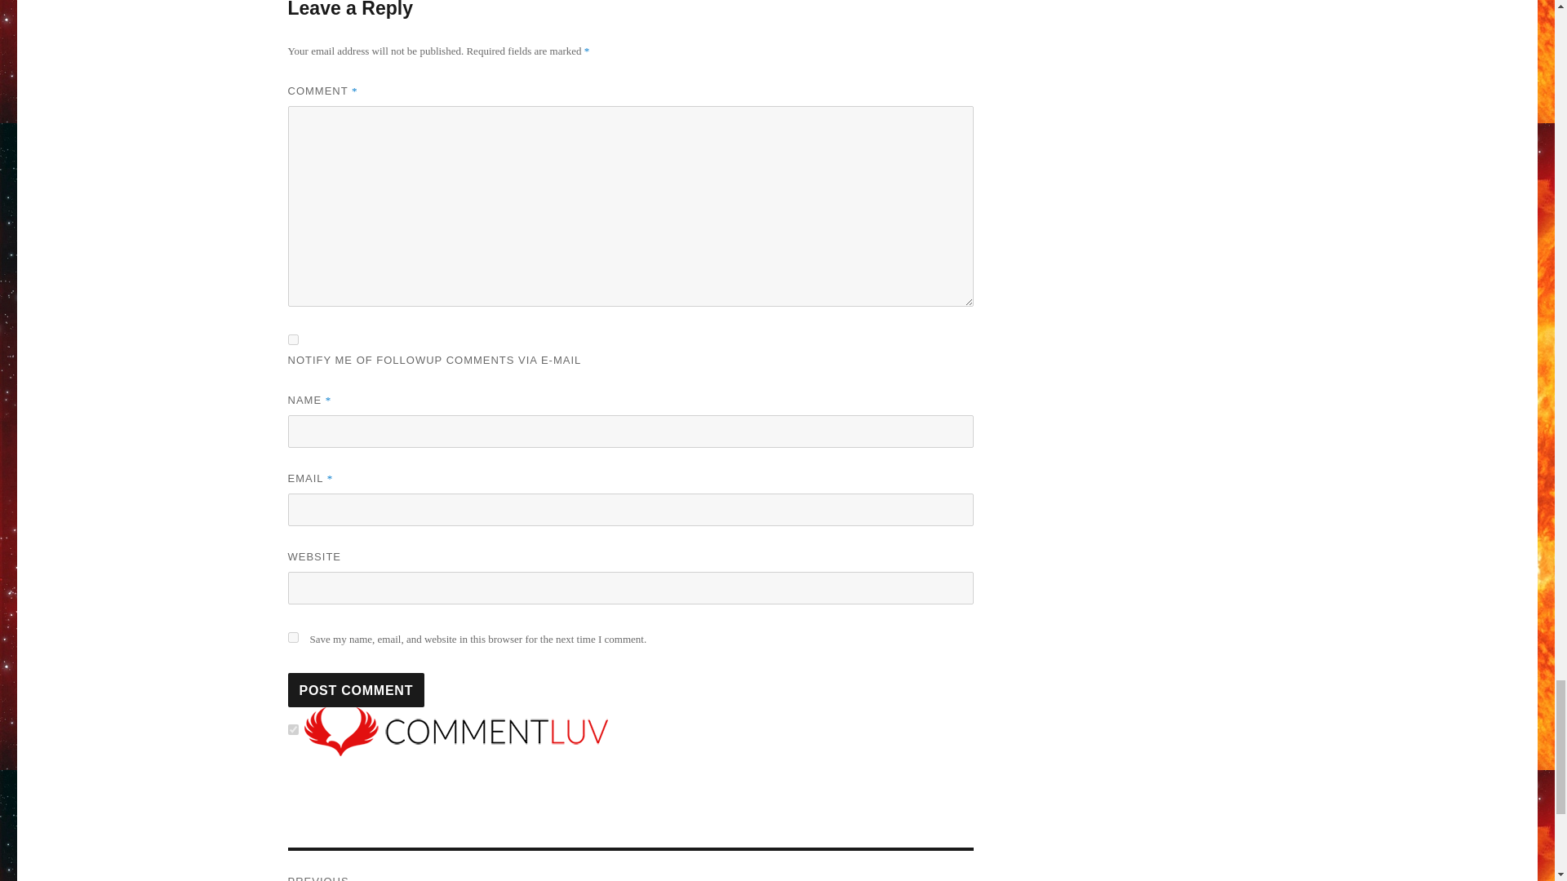 The width and height of the screenshot is (1567, 881). What do you see at coordinates (630, 866) in the screenshot?
I see `Post Comment` at bounding box center [630, 866].